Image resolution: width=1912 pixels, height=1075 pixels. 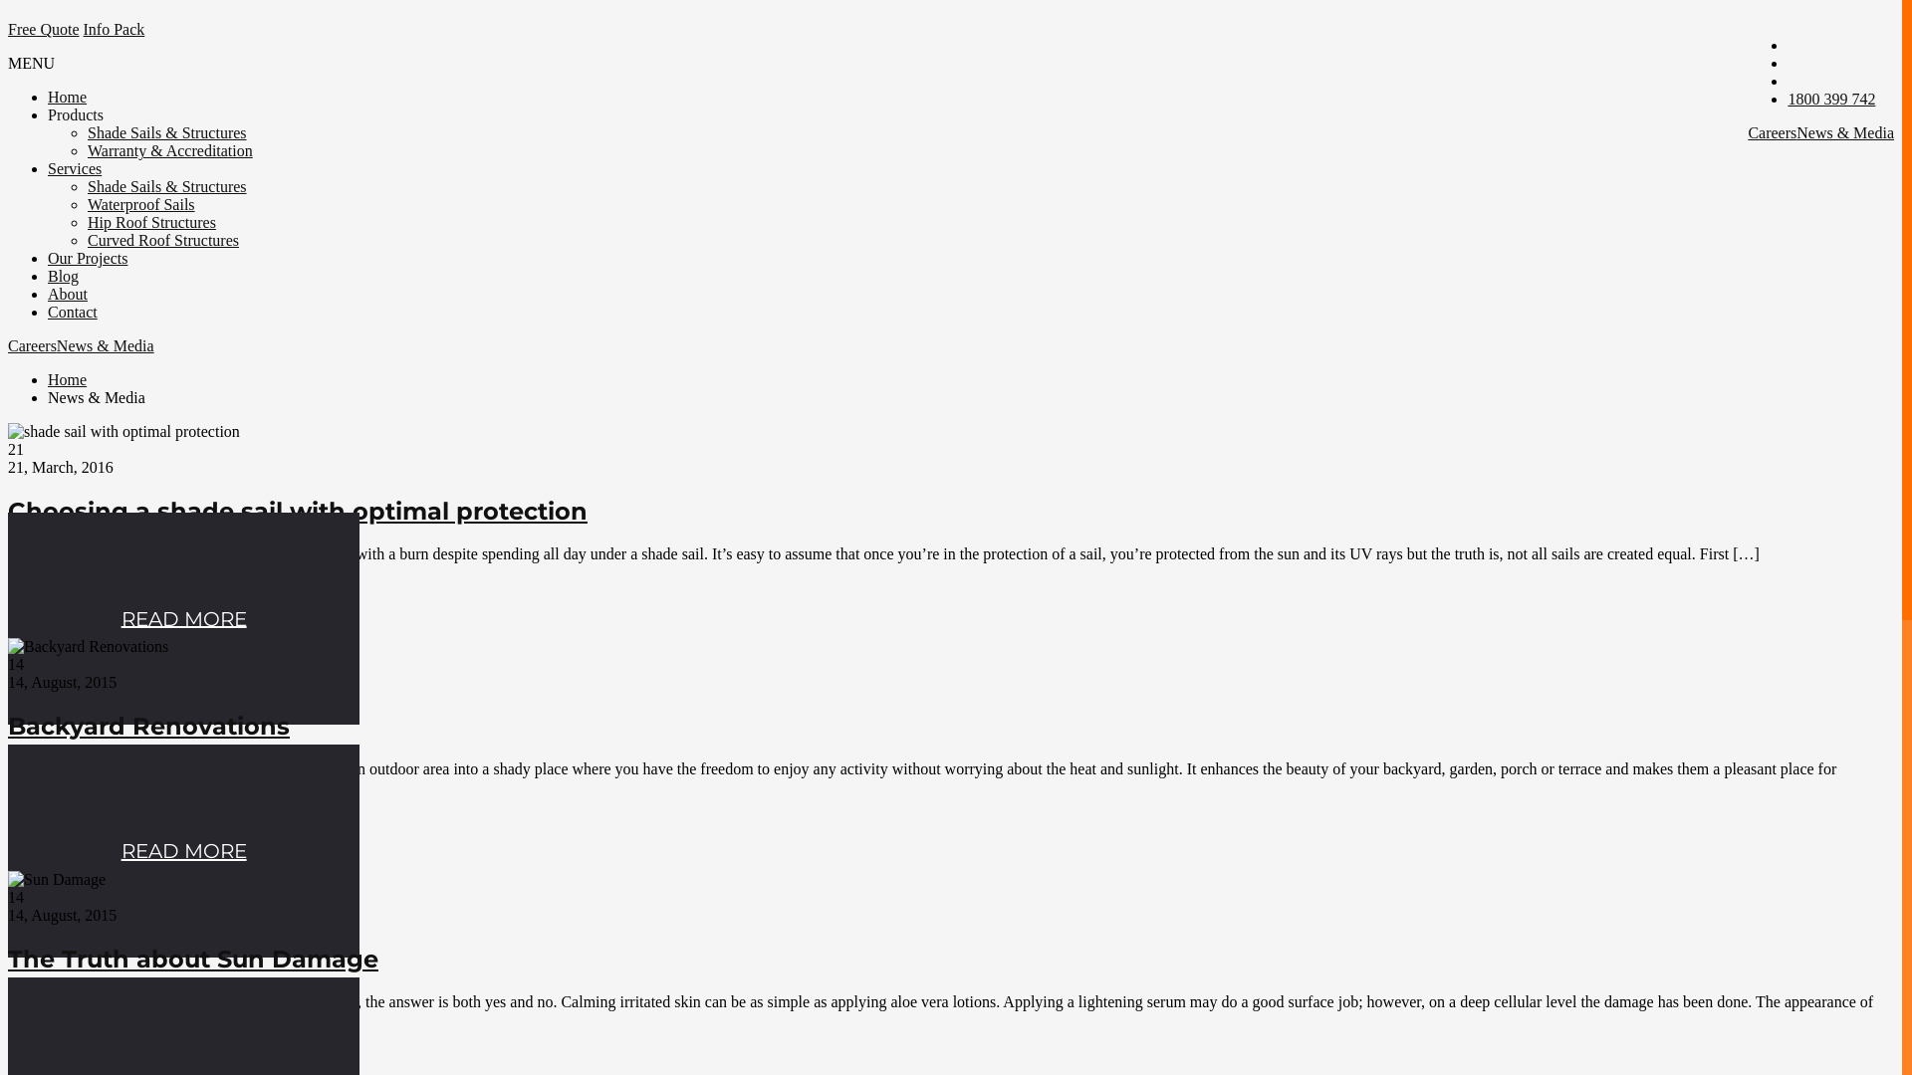 I want to click on About, so click(x=68, y=295).